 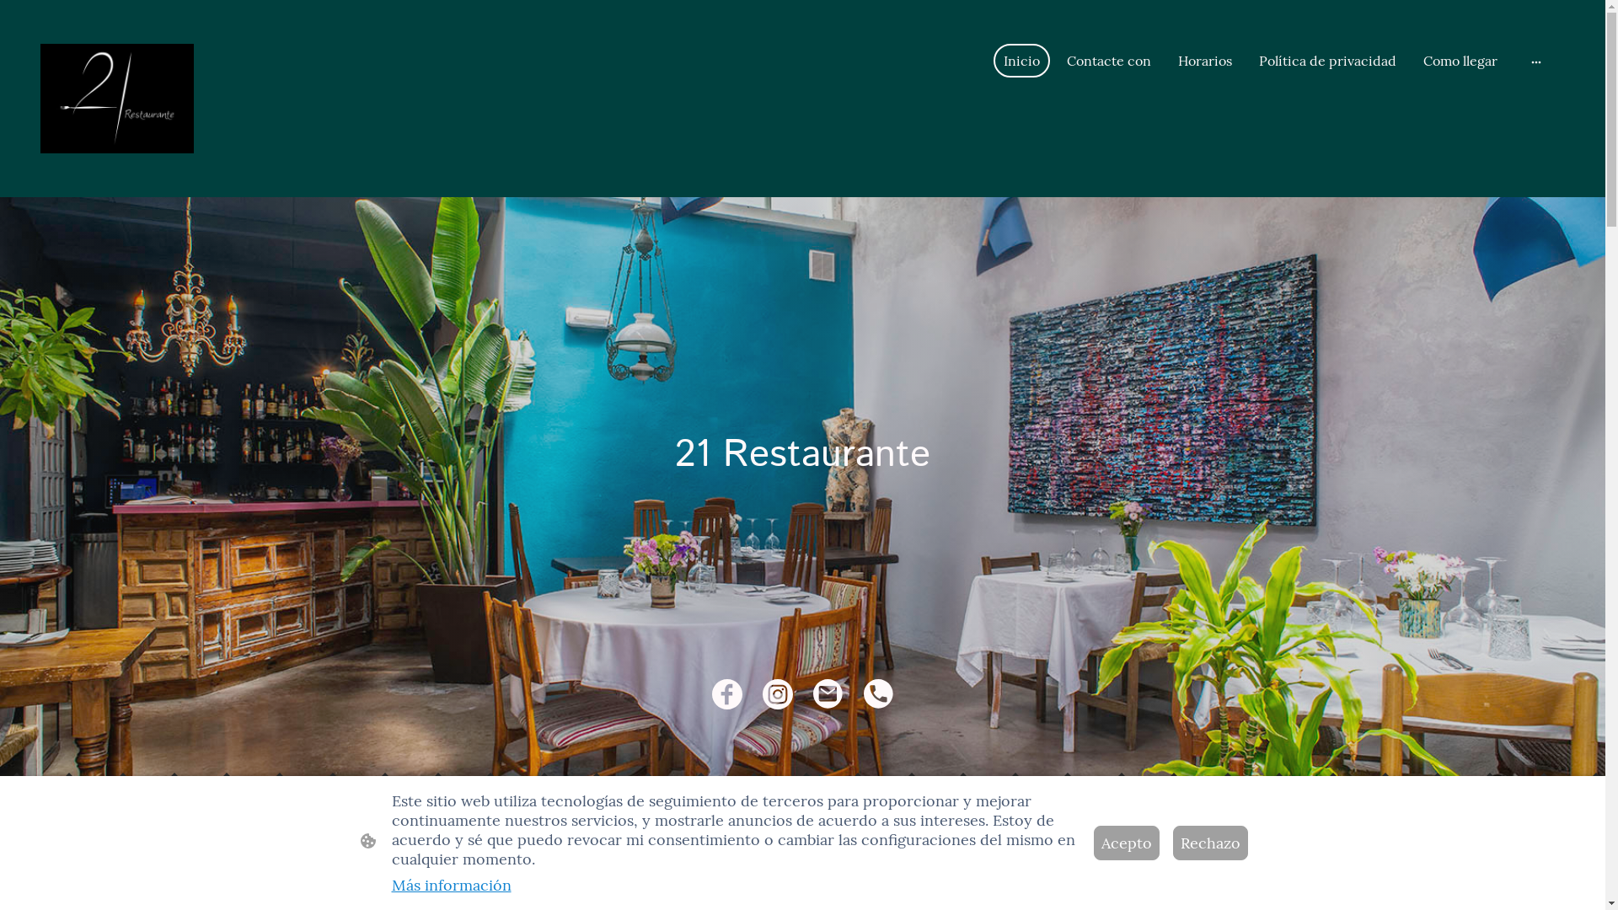 What do you see at coordinates (1205, 61) in the screenshot?
I see `Horarios` at bounding box center [1205, 61].